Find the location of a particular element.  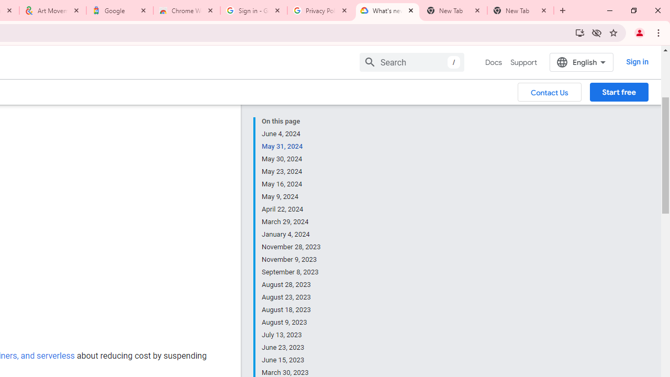

July 13, 2023 is located at coordinates (292, 335).